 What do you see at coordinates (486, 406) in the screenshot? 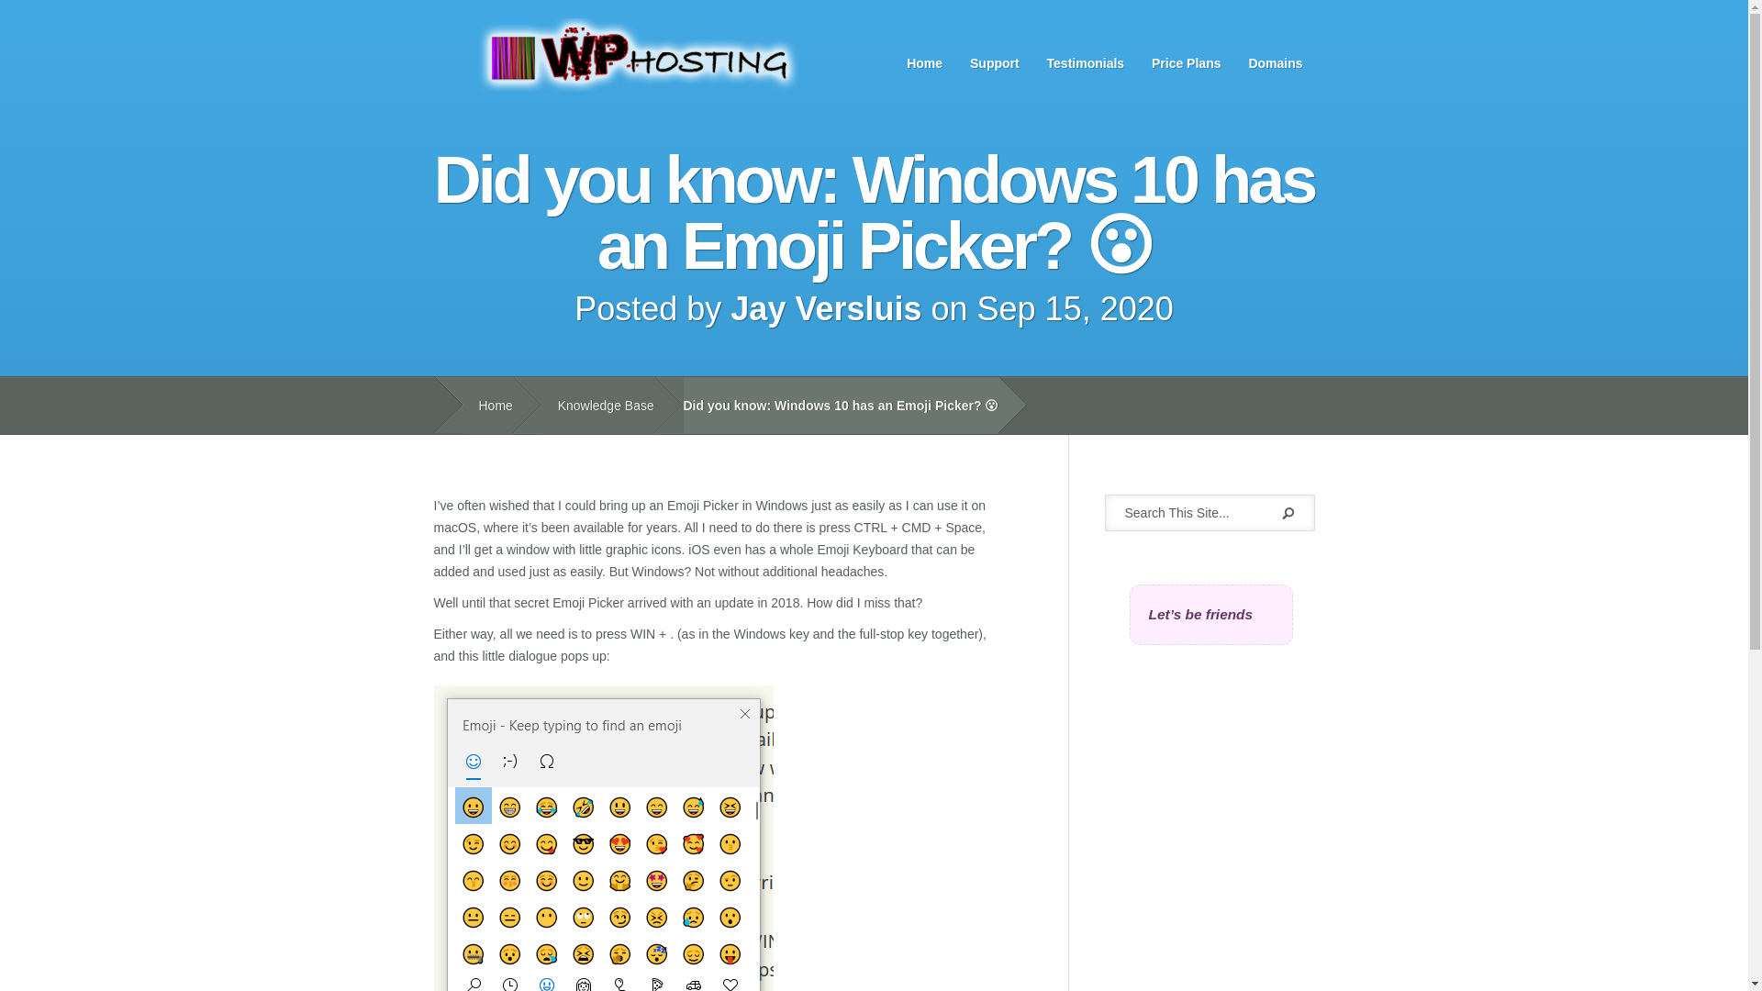
I see `Home` at bounding box center [486, 406].